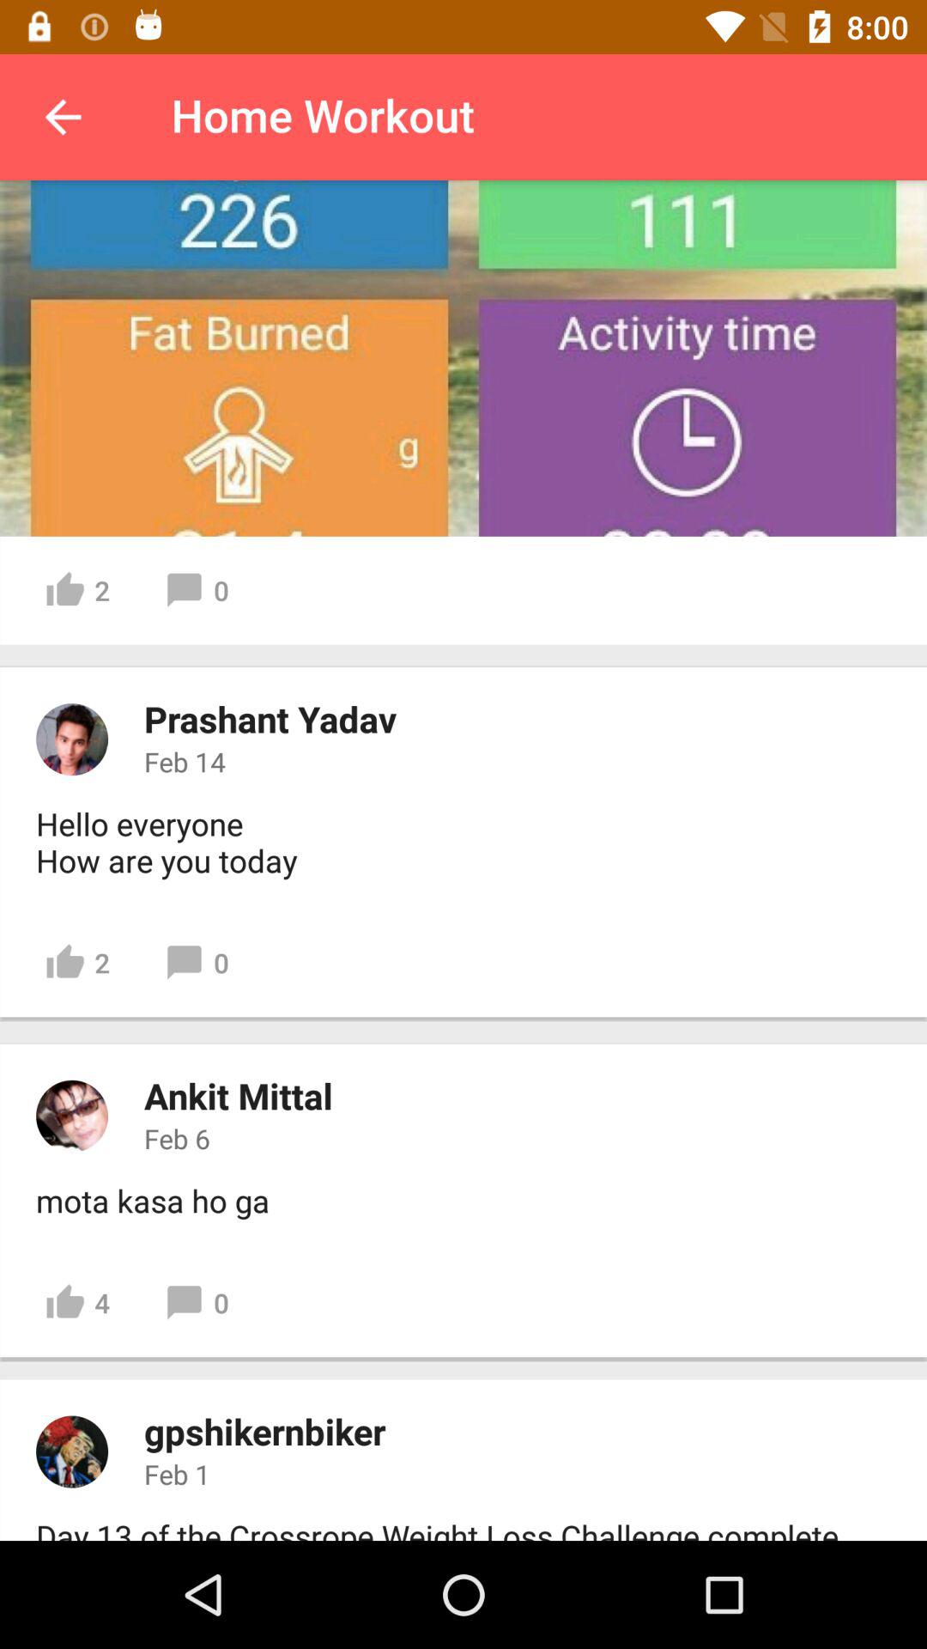 This screenshot has height=1649, width=927. Describe the element at coordinates (270, 718) in the screenshot. I see `select icon below 2 icon` at that location.